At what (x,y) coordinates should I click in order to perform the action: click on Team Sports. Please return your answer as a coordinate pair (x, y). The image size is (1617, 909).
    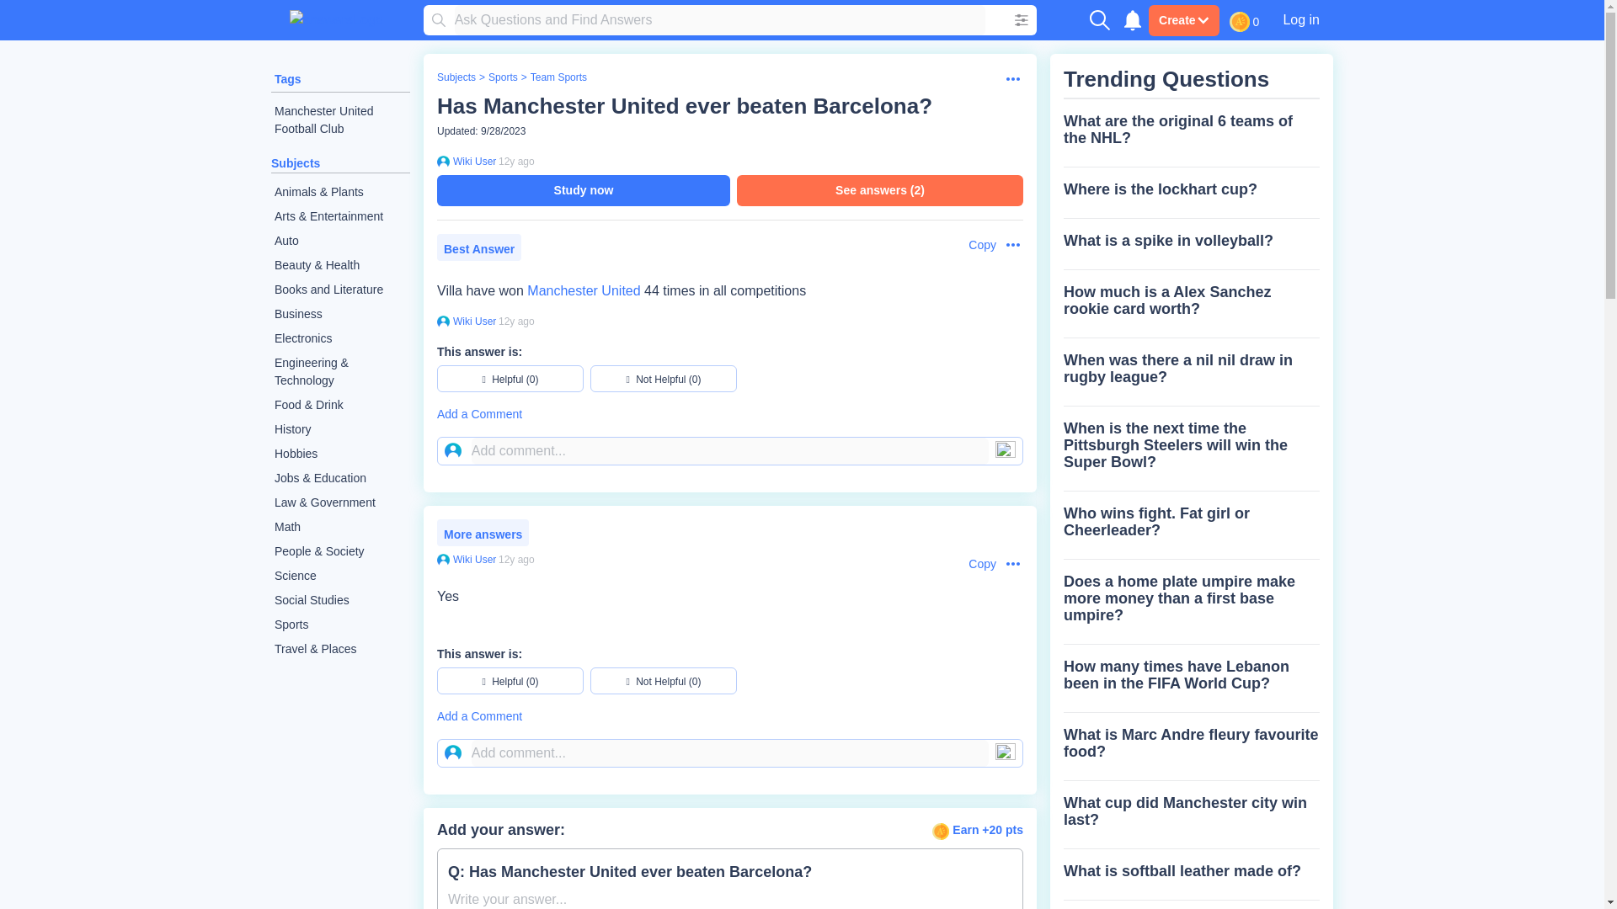
    Looking at the image, I should click on (558, 77).